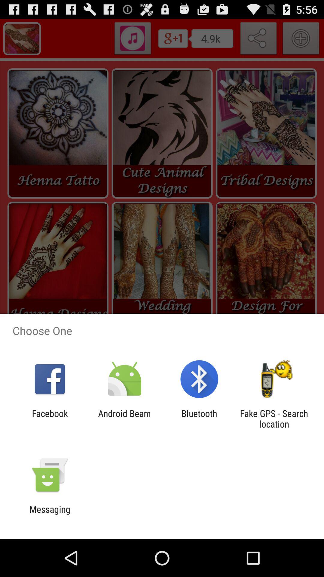 The height and width of the screenshot is (577, 324). Describe the element at coordinates (199, 419) in the screenshot. I see `jump until the bluetooth app` at that location.